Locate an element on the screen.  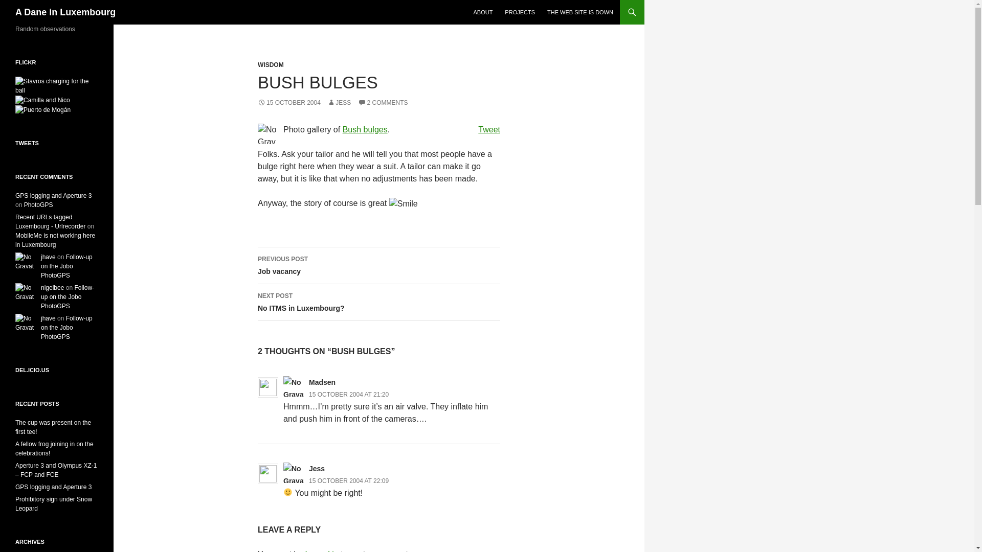
15 OCTOBER 2004 AT 22:09 is located at coordinates (349, 481).